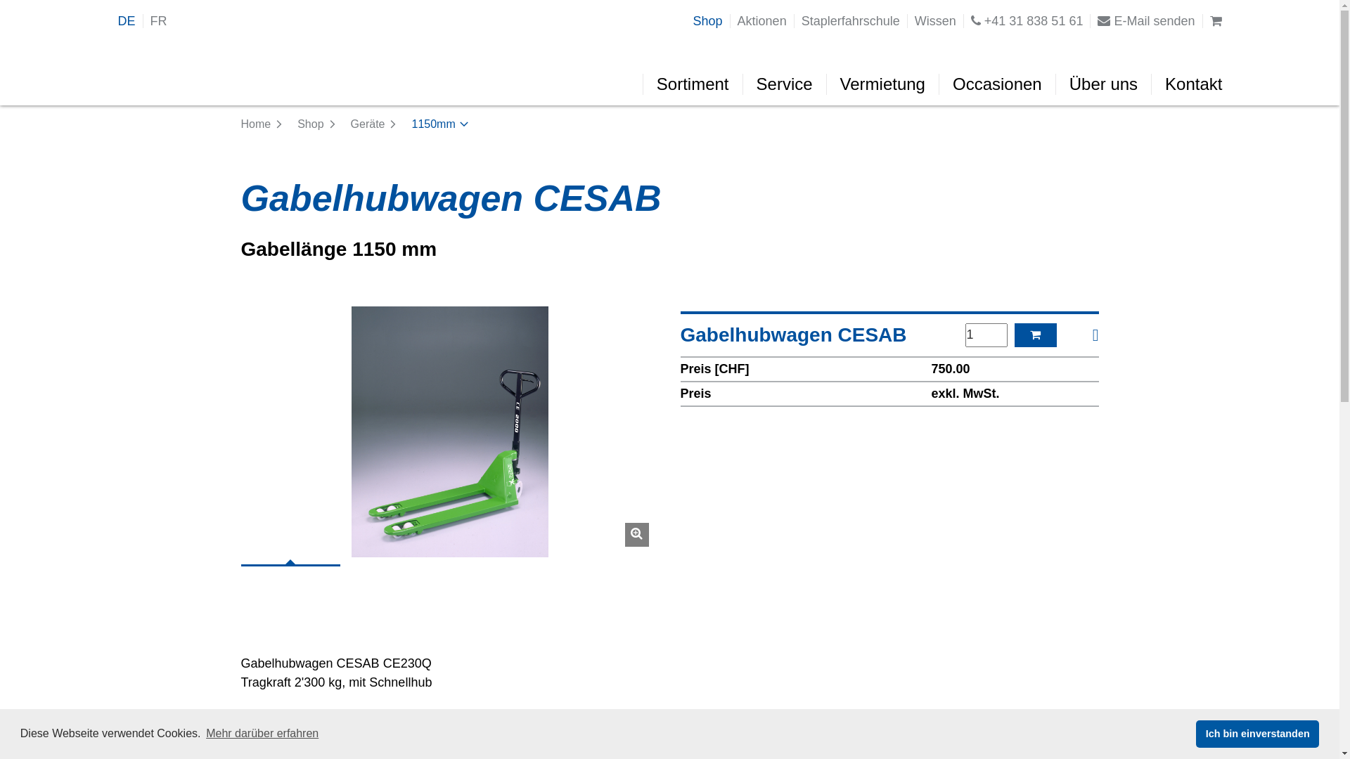 Image resolution: width=1350 pixels, height=759 pixels. Describe the element at coordinates (785, 84) in the screenshot. I see `Service` at that location.